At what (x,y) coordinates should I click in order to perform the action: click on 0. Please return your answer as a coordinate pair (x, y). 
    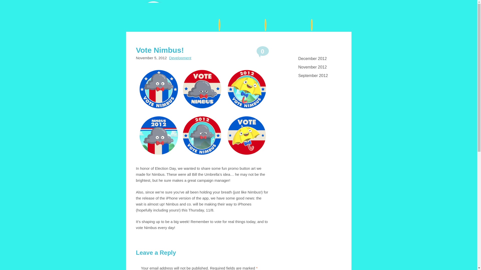
    Looking at the image, I should click on (263, 52).